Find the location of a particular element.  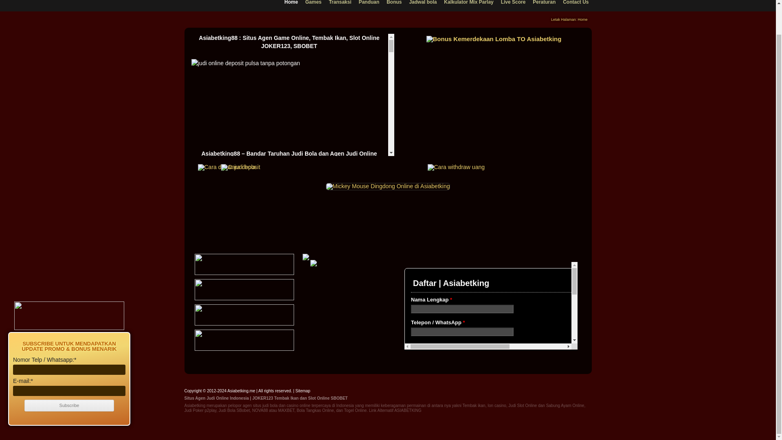

Home is located at coordinates (291, 6).